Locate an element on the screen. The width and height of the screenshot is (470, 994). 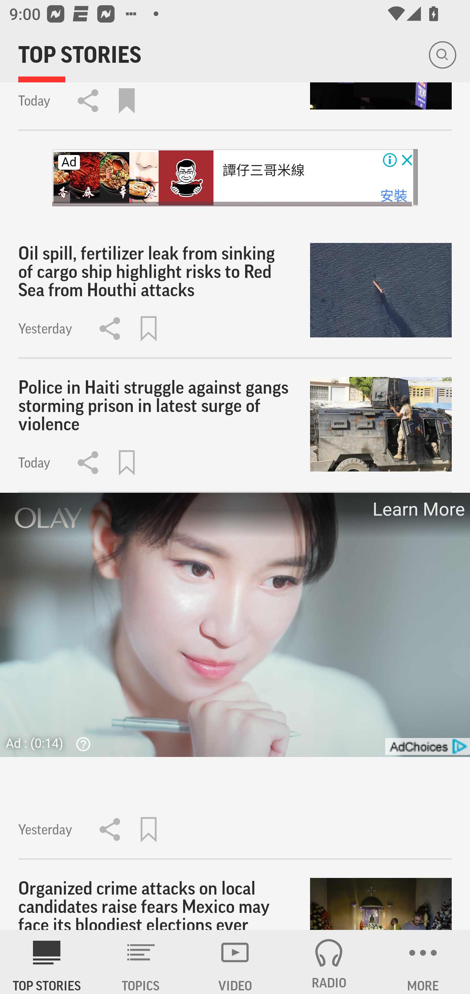
get?name=admarker-full-tl is located at coordinates (427, 747).